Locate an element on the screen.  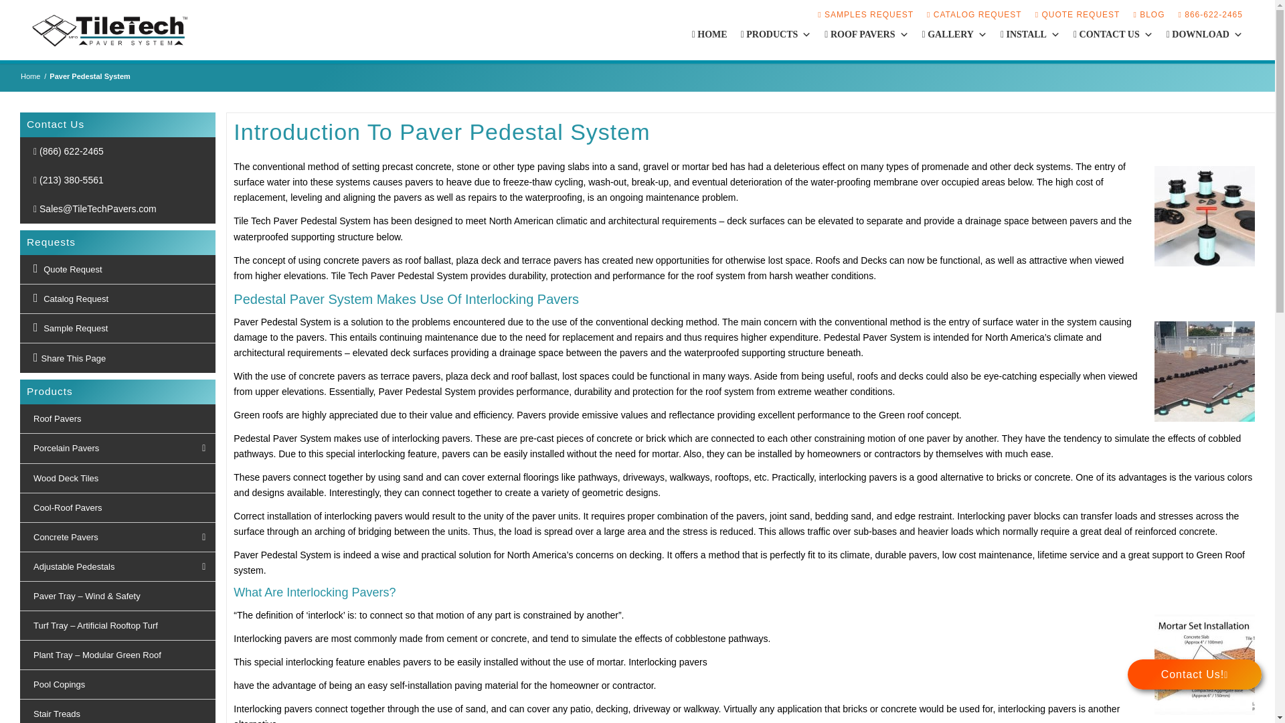
PRODUCTS is located at coordinates (776, 35).